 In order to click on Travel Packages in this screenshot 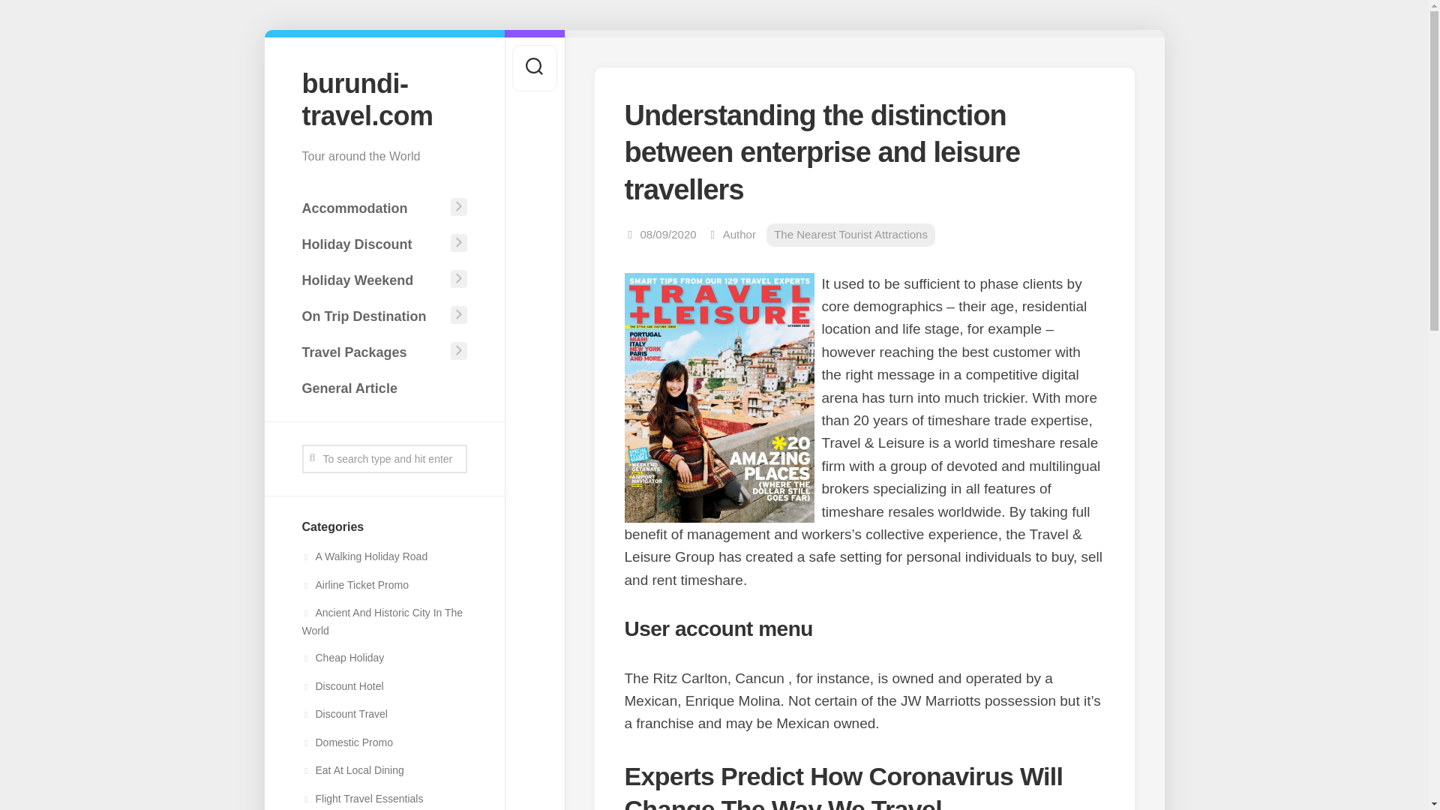, I will do `click(373, 352)`.